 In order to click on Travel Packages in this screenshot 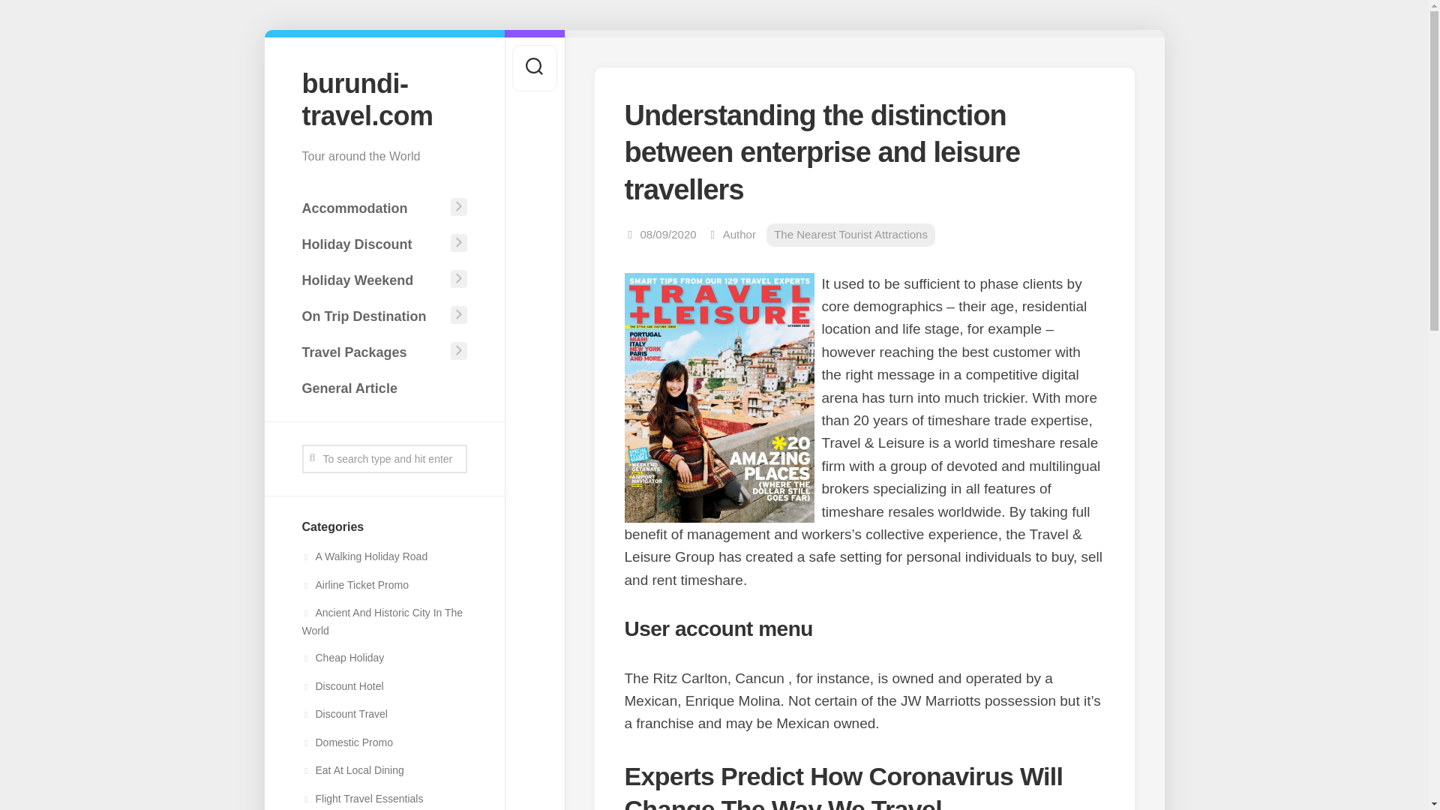, I will do `click(373, 352)`.